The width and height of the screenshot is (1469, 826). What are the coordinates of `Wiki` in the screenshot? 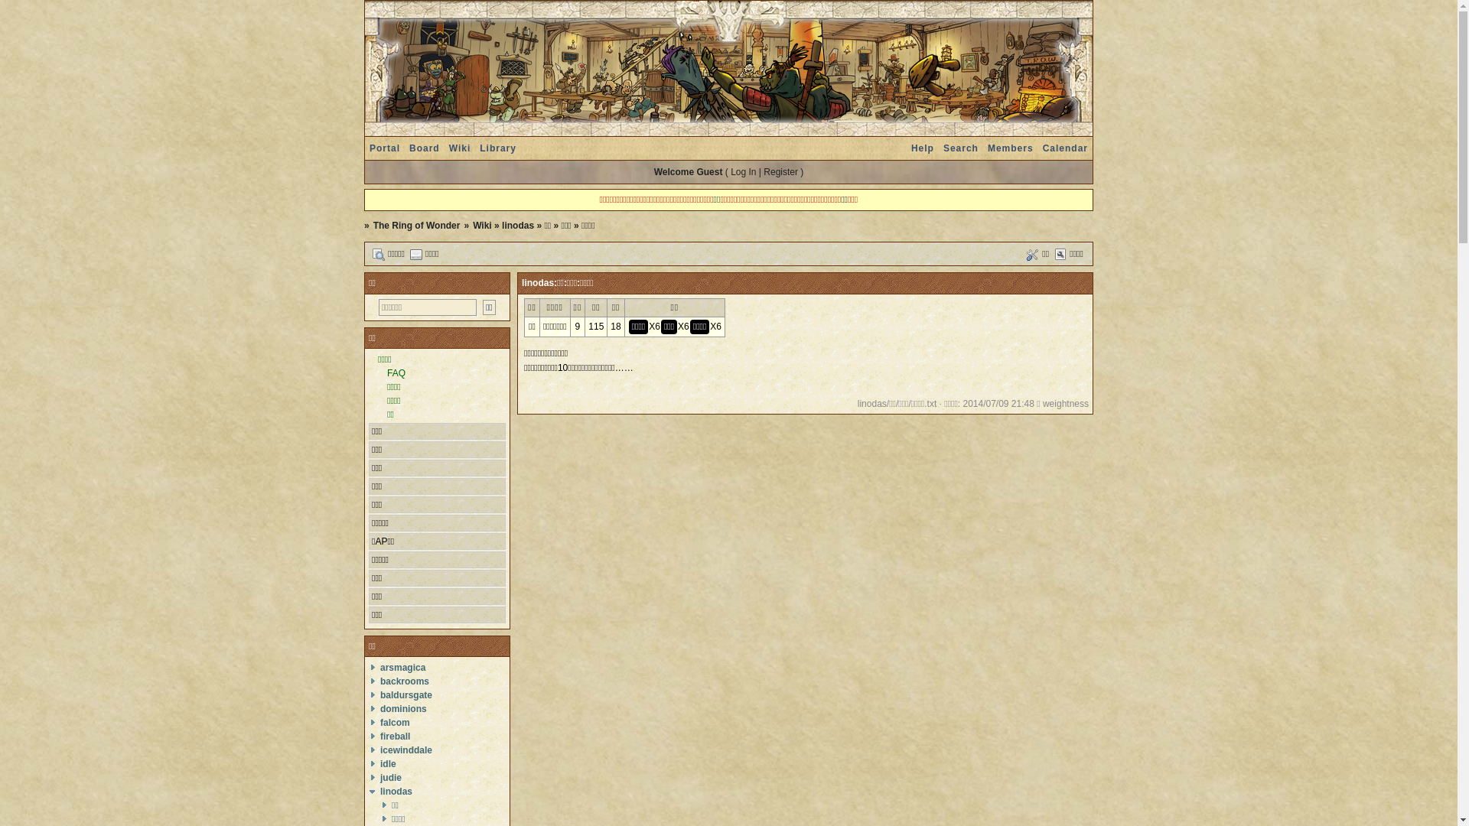 It's located at (461, 148).